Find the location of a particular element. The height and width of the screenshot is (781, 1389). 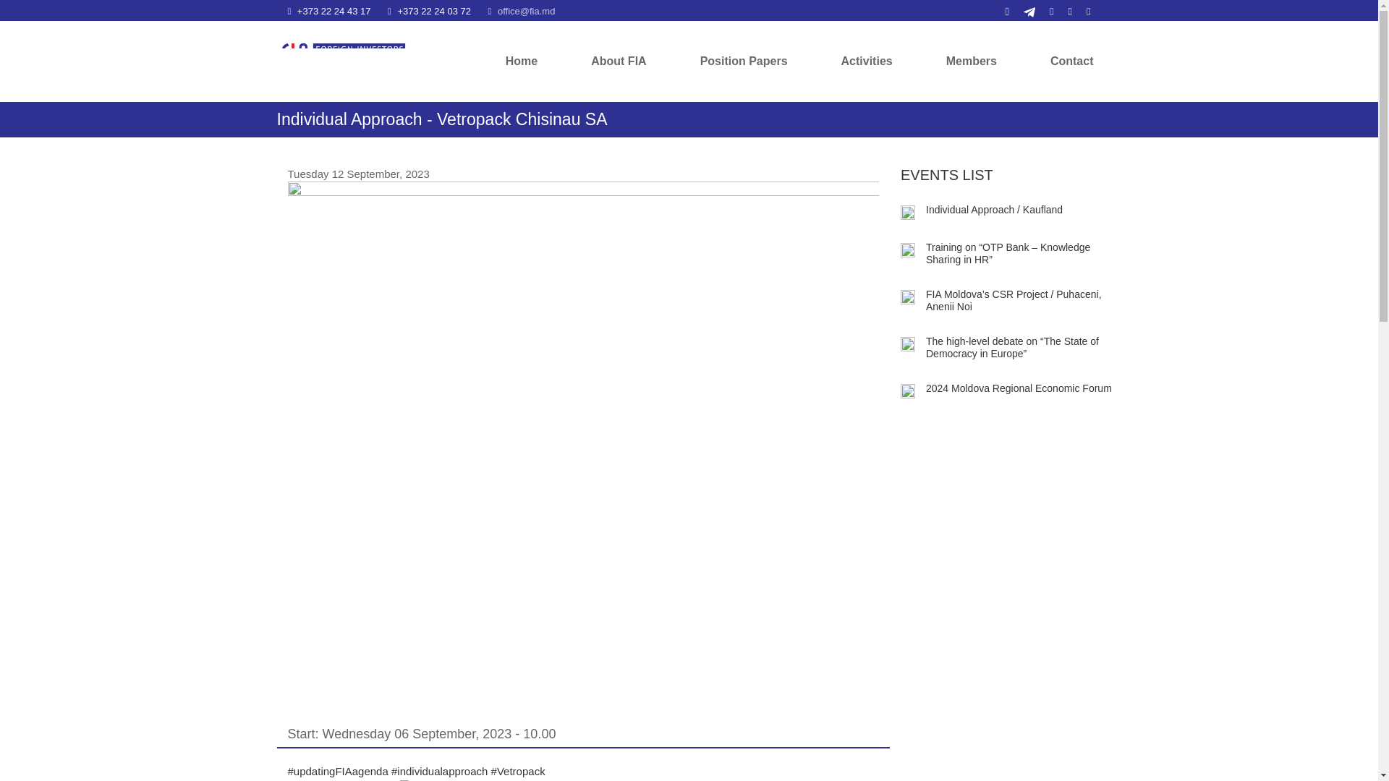

Activities is located at coordinates (867, 56).